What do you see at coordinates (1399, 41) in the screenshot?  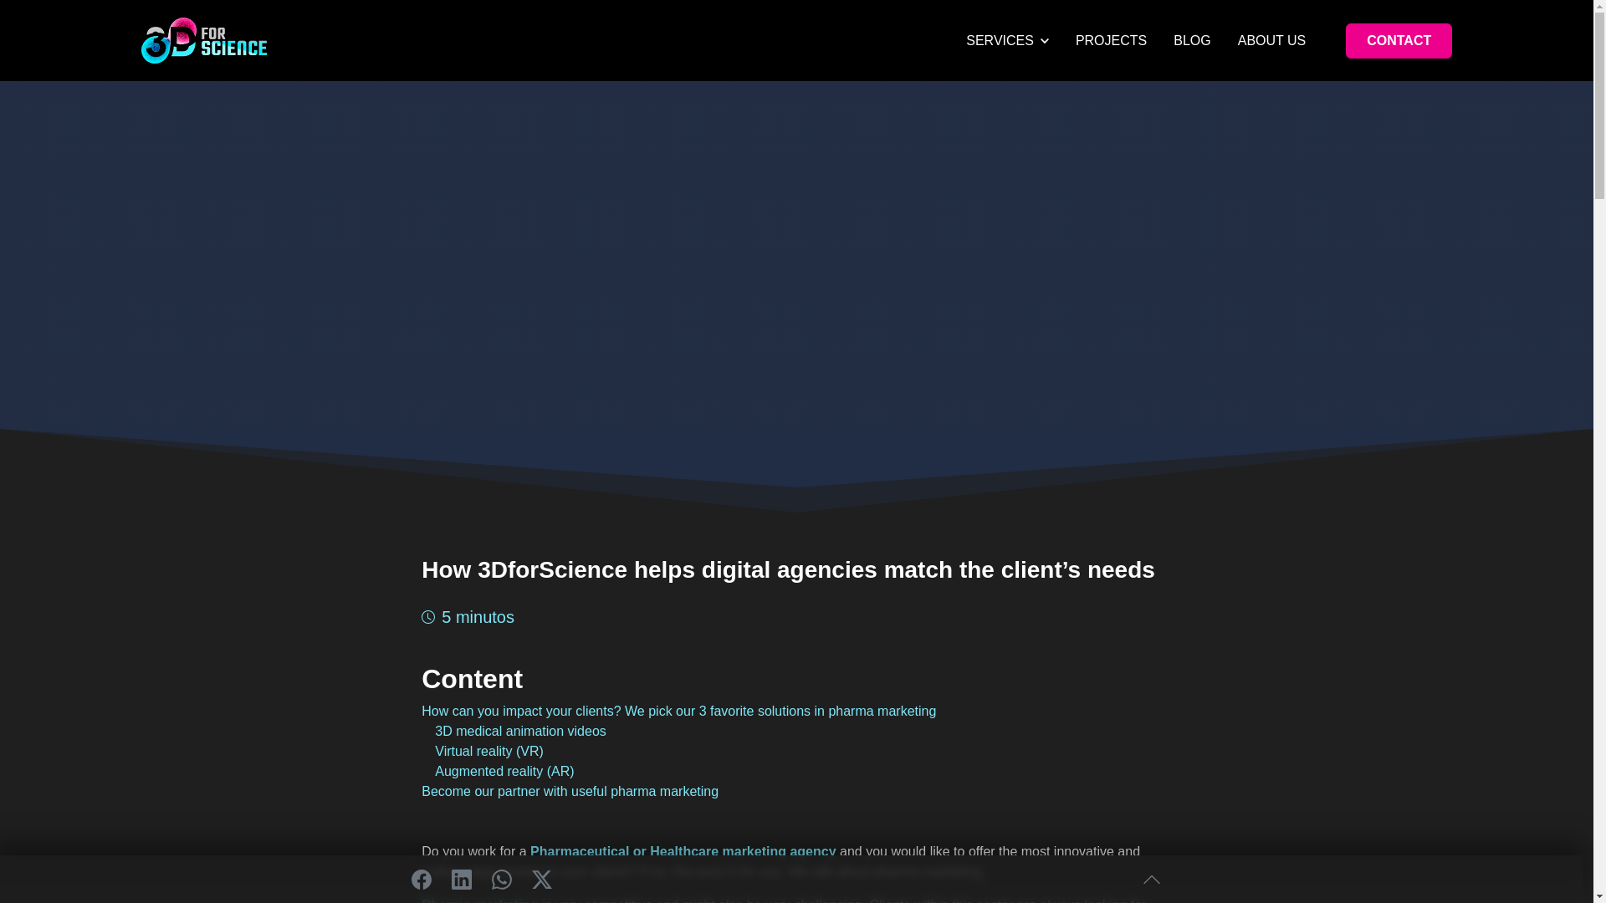 I see `CONTACT` at bounding box center [1399, 41].